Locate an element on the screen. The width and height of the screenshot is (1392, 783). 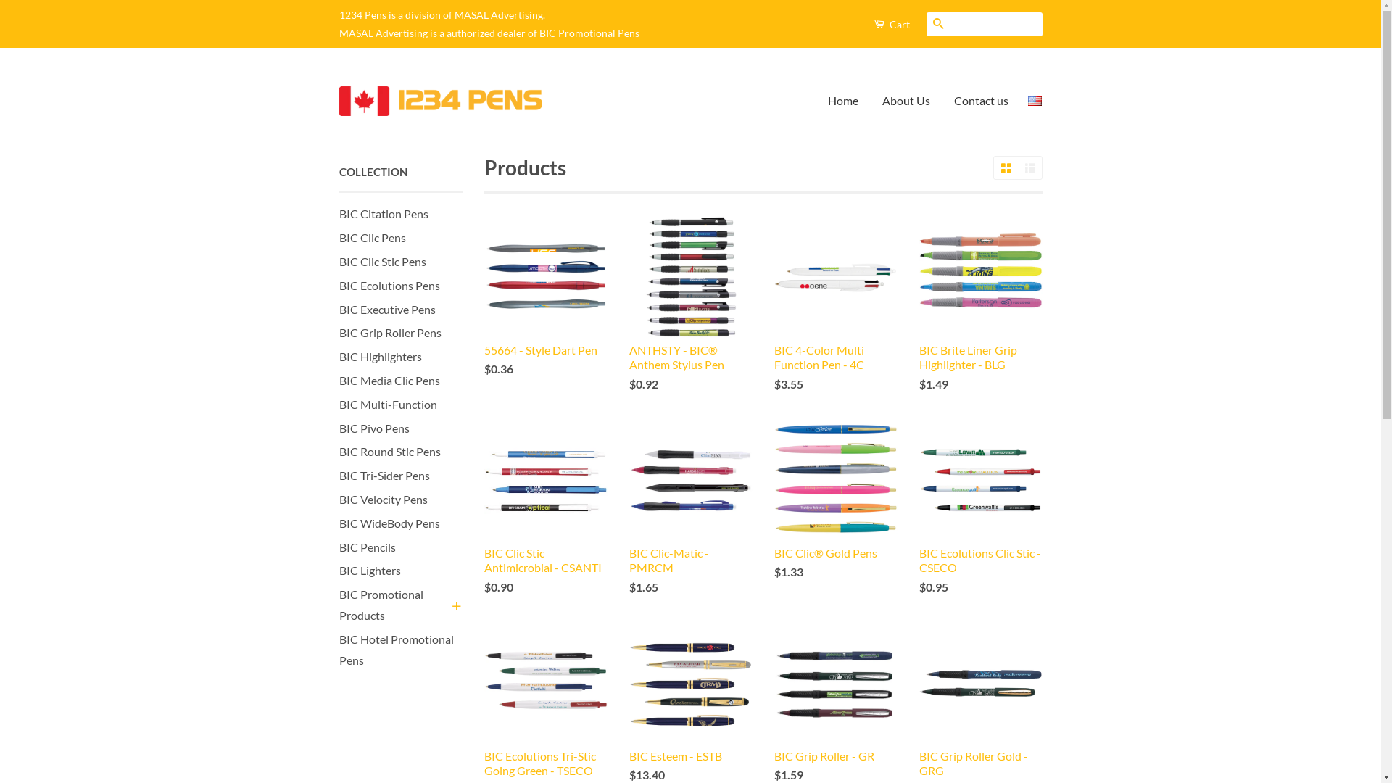
BIC Promotional Products is located at coordinates (394, 605).